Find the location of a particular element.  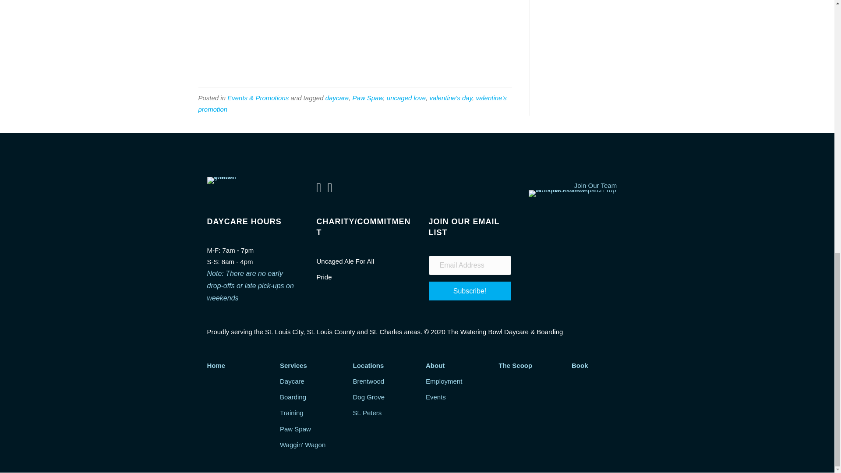

uncaged love is located at coordinates (406, 98).